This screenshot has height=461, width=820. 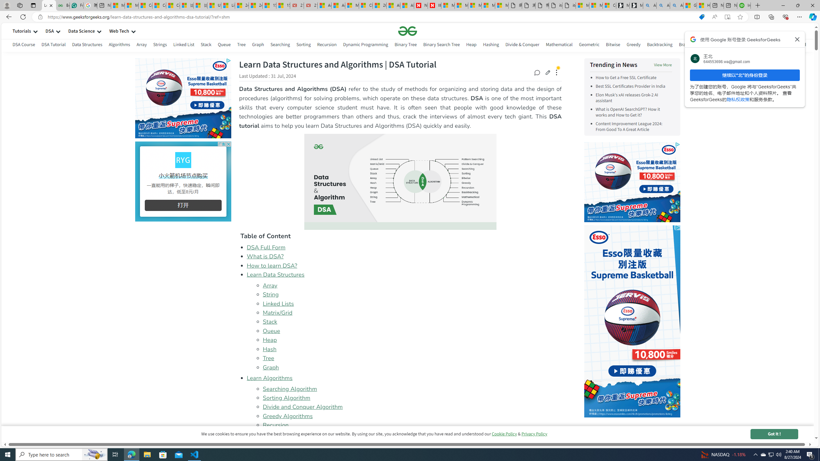 I want to click on How to Get a Free SSL Certificate, so click(x=626, y=78).